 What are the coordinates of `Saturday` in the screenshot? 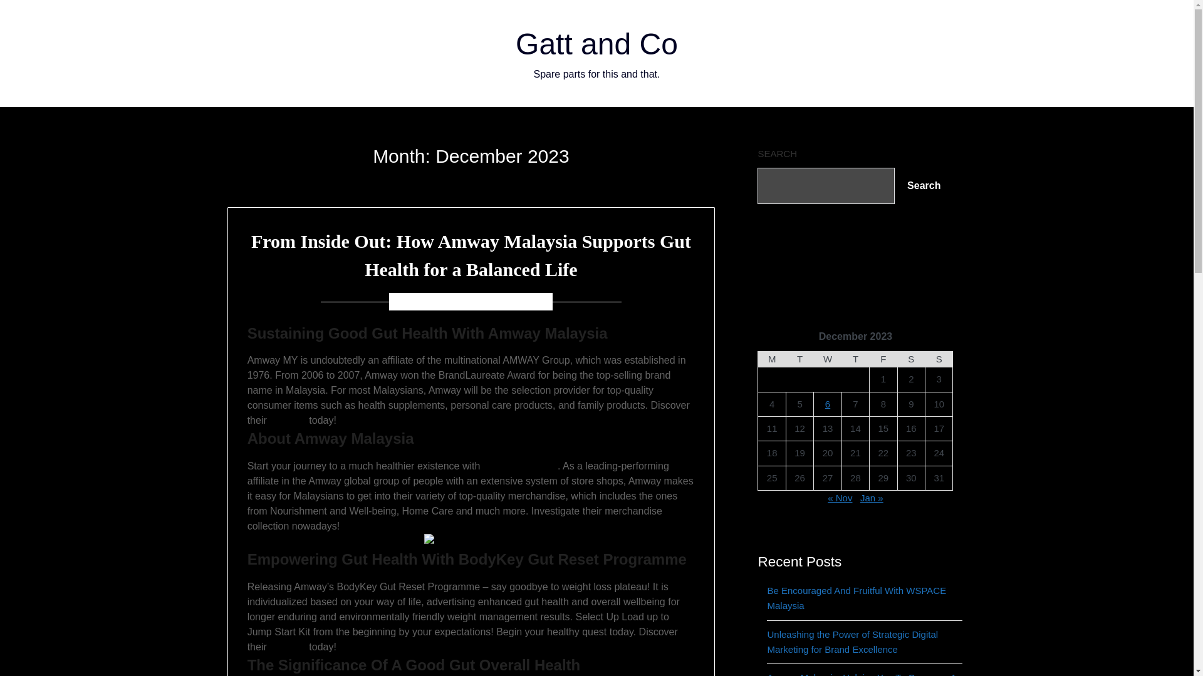 It's located at (911, 359).